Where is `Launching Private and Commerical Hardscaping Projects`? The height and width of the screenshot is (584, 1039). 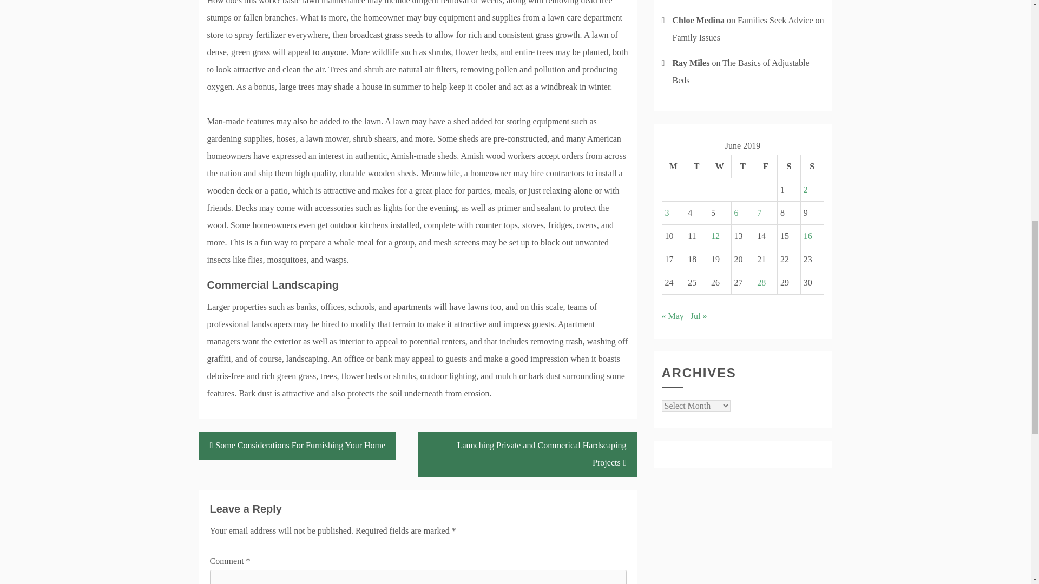 Launching Private and Commerical Hardscaping Projects is located at coordinates (527, 454).